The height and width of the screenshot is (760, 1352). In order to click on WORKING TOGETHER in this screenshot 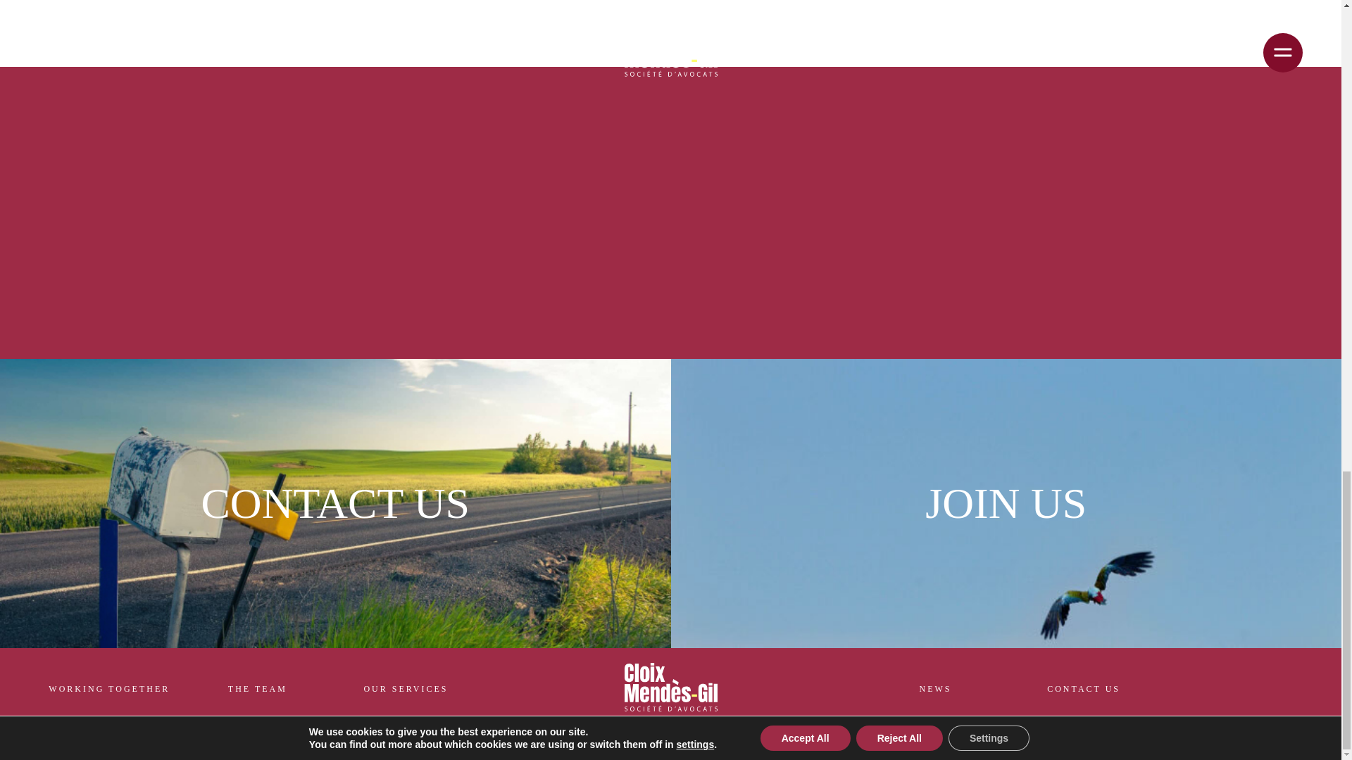, I will do `click(109, 689)`.